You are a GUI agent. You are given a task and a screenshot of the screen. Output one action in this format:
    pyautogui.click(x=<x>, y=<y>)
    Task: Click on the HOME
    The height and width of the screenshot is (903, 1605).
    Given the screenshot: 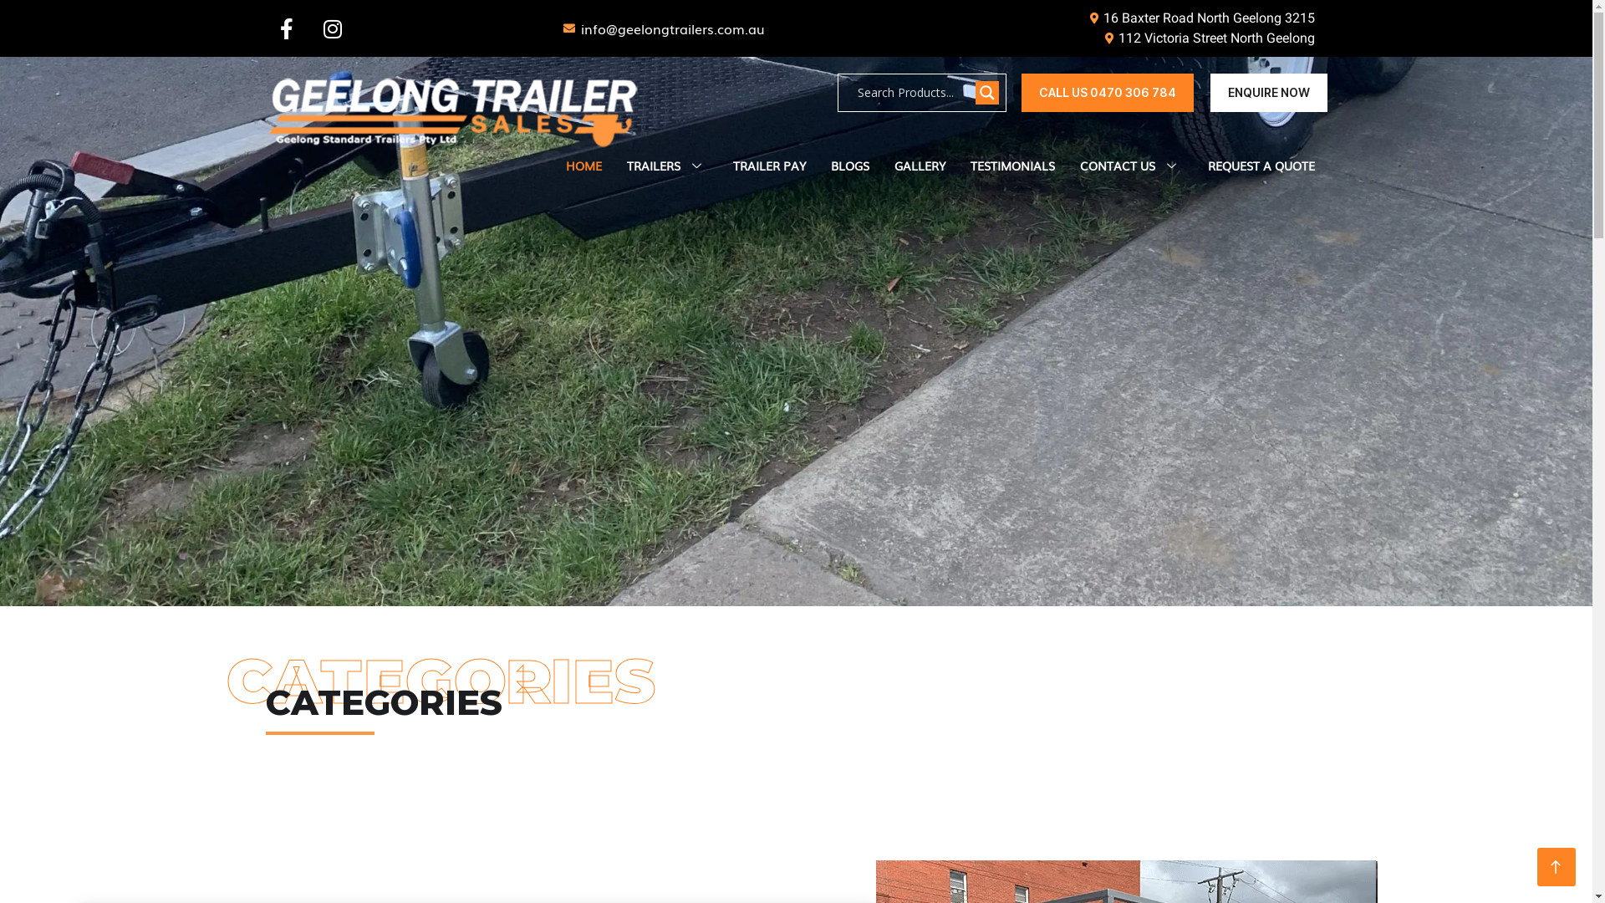 What is the action you would take?
    pyautogui.click(x=583, y=166)
    